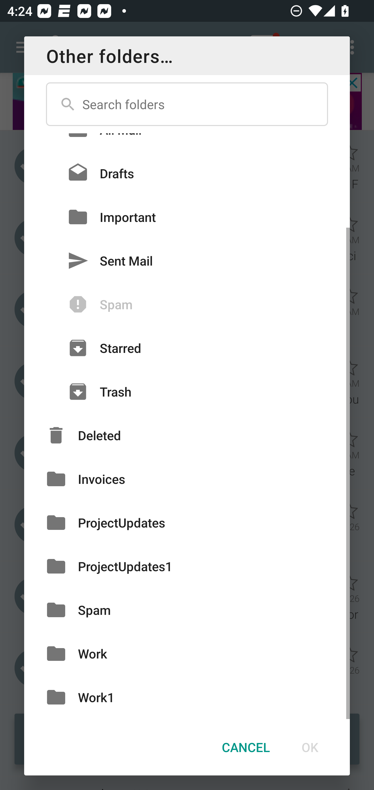 The height and width of the screenshot is (790, 374). I want to click on Work, so click(187, 654).